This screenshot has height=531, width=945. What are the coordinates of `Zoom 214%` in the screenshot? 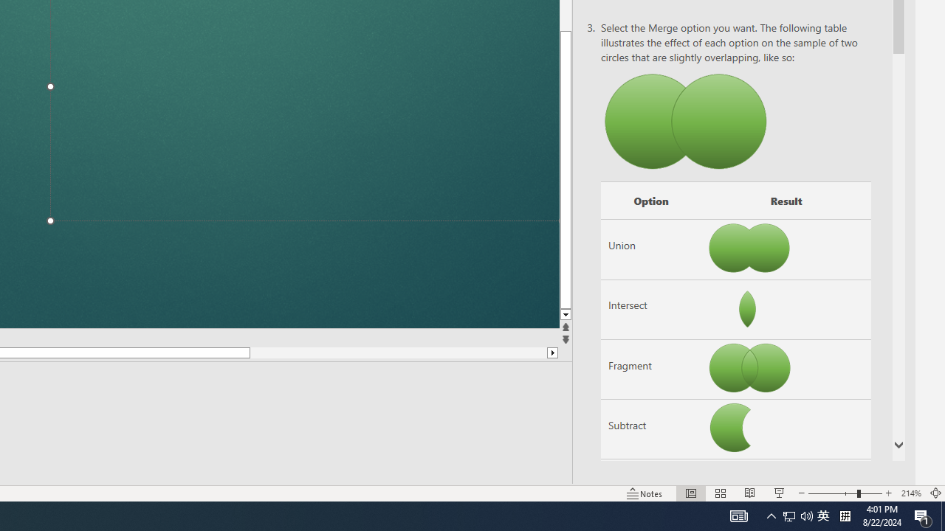 It's located at (911, 493).